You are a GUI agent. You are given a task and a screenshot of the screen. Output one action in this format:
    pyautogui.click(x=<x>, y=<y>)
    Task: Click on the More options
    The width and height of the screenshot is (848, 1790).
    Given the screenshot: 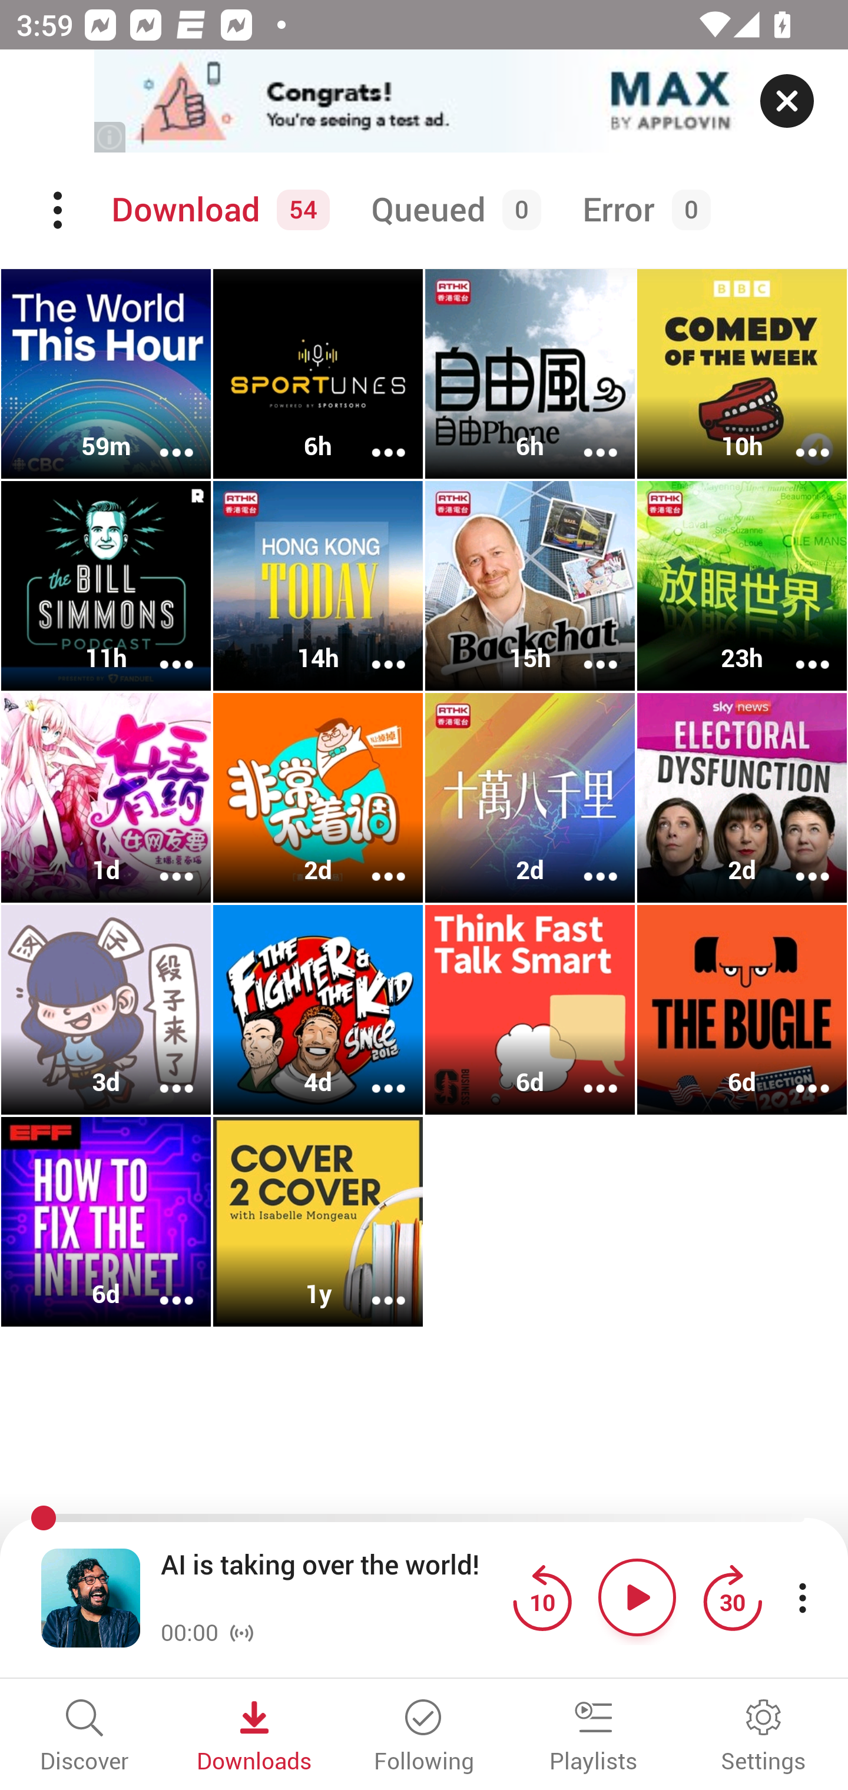 What is the action you would take?
    pyautogui.click(x=161, y=649)
    